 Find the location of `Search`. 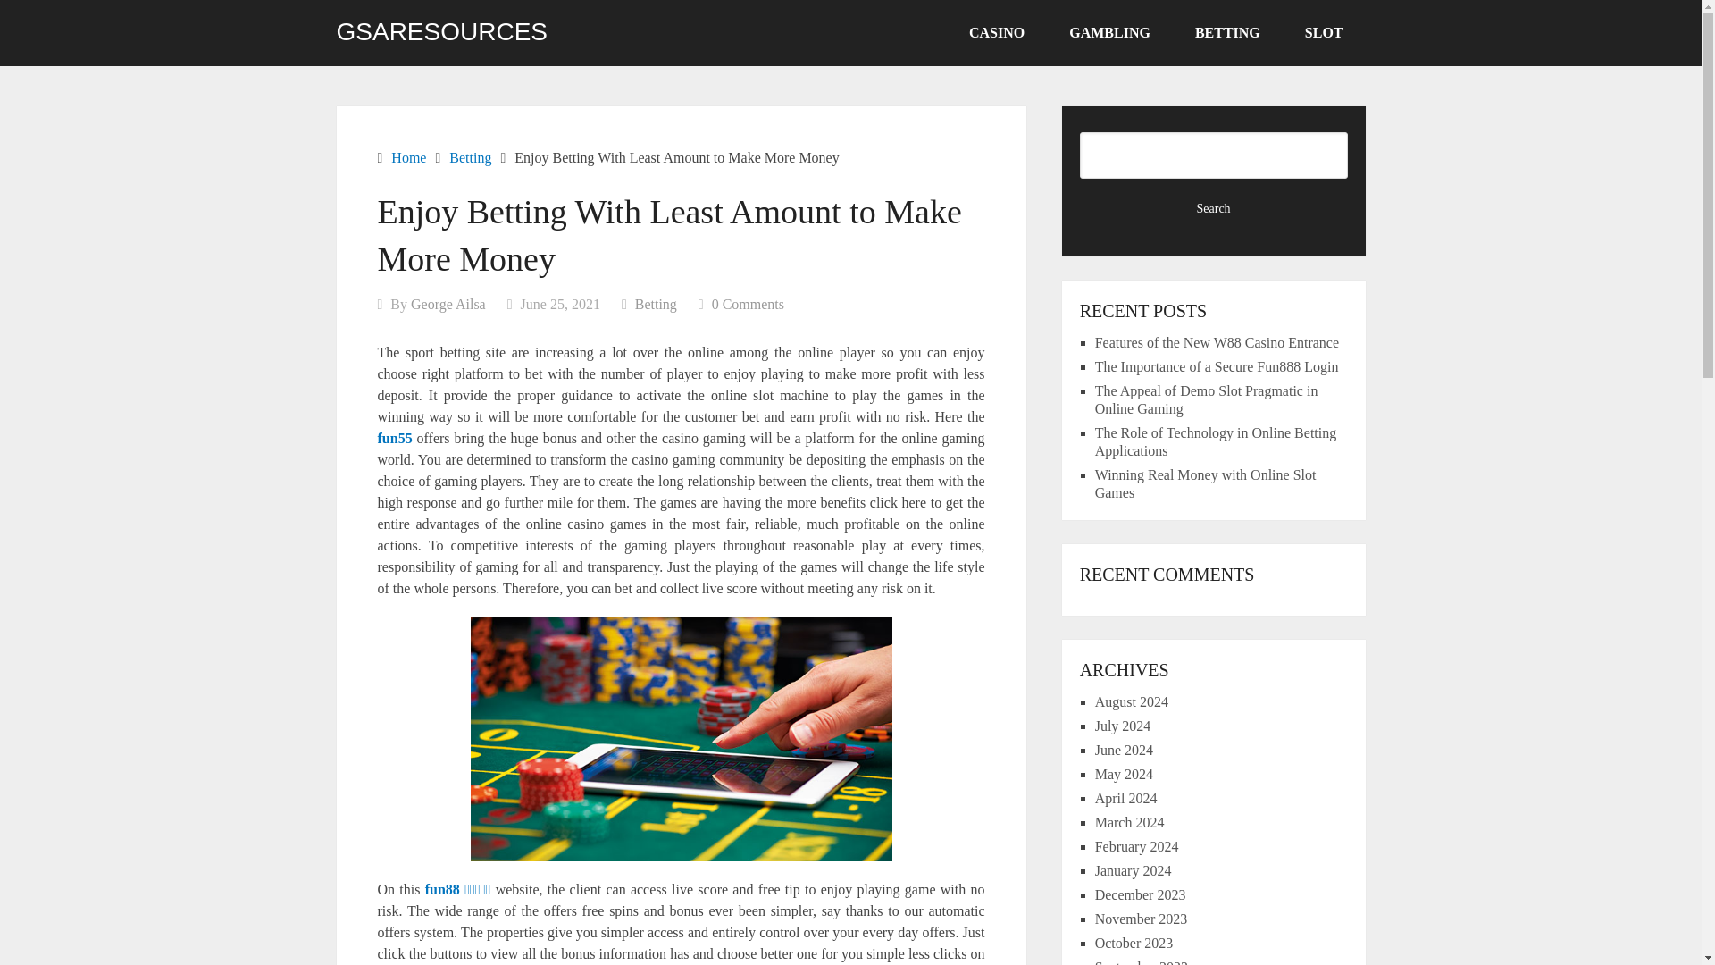

Search is located at coordinates (1214, 209).